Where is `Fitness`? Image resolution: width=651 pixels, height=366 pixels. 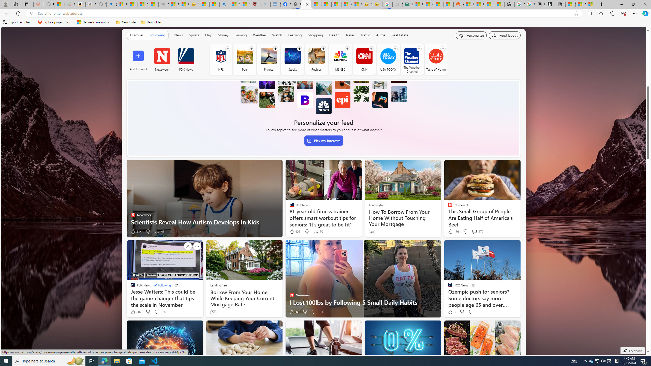
Fitness is located at coordinates (269, 56).